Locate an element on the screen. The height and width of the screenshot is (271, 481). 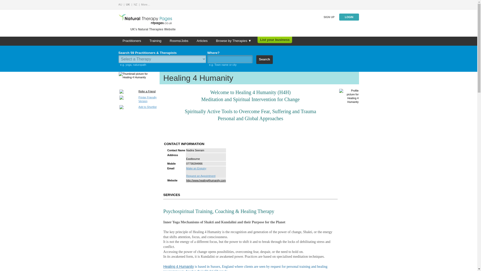
List your business is located at coordinates (275, 40).